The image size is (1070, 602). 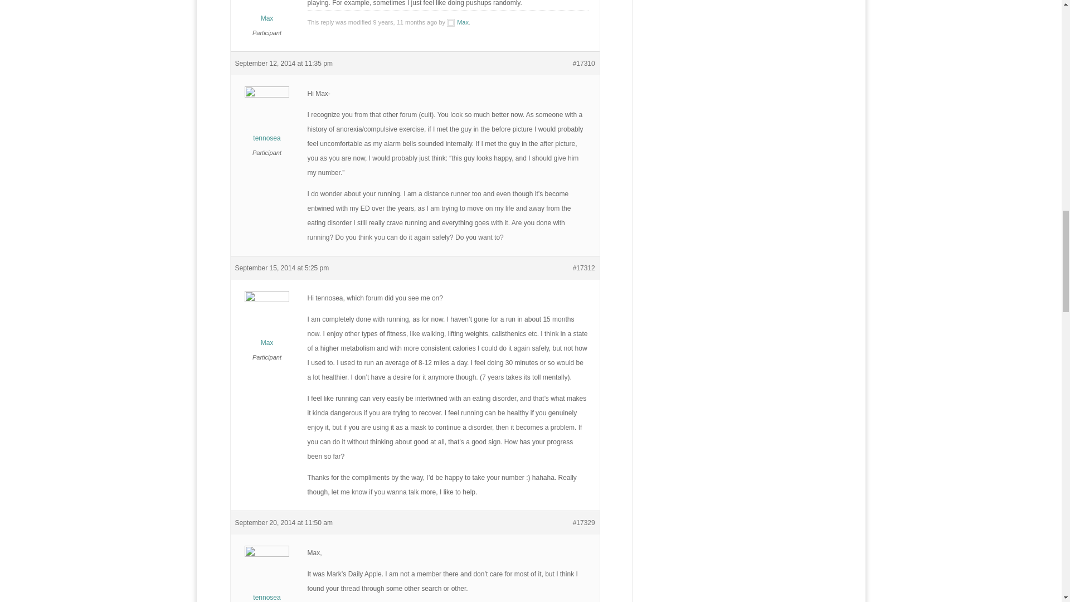 What do you see at coordinates (267, 118) in the screenshot?
I see `tennosea` at bounding box center [267, 118].